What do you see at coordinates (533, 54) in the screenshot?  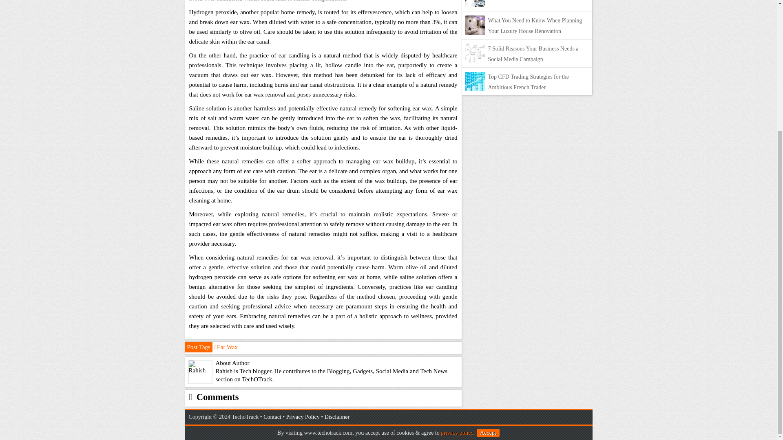 I see `7 Solid Reasons Your Business Needs a Social Media Campaign` at bounding box center [533, 54].